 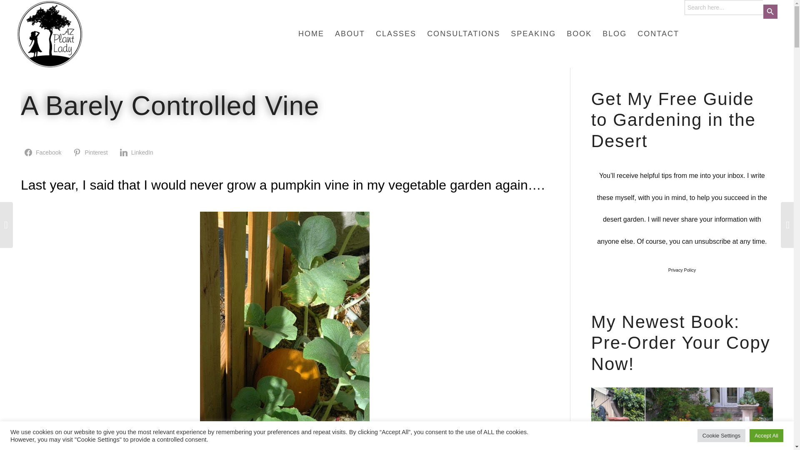 I want to click on Share on Pinterest, so click(x=92, y=152).